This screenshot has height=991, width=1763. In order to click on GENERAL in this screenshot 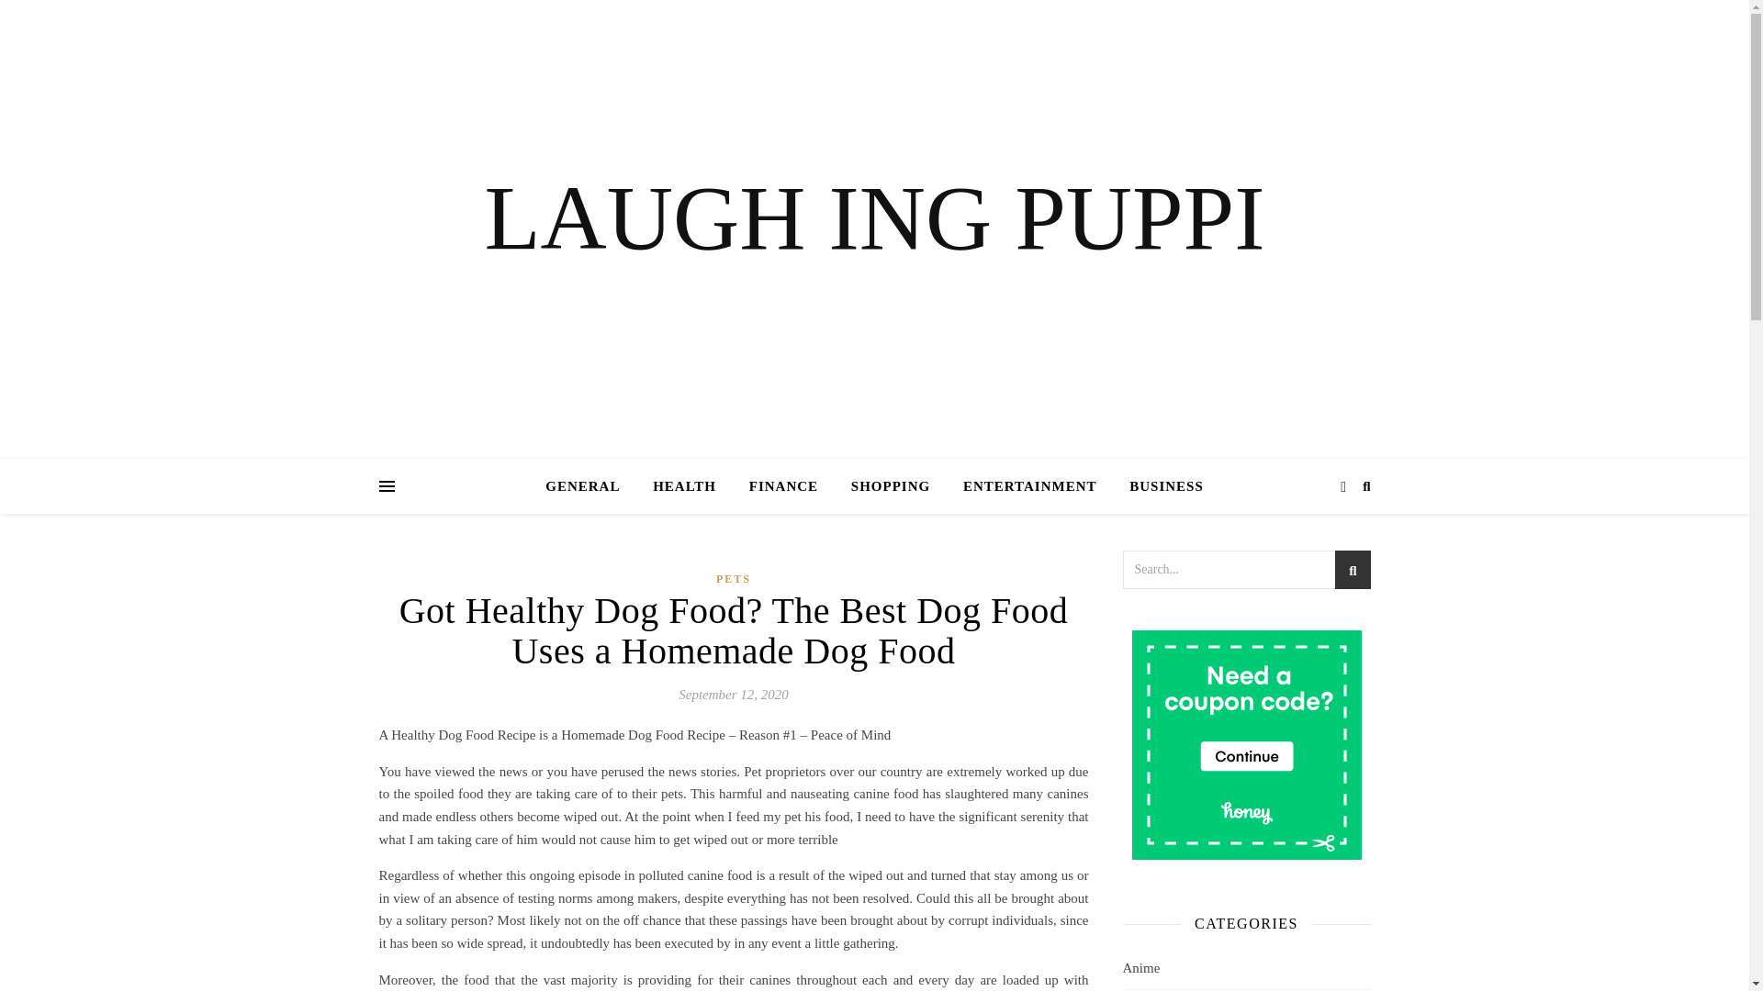, I will do `click(590, 486)`.